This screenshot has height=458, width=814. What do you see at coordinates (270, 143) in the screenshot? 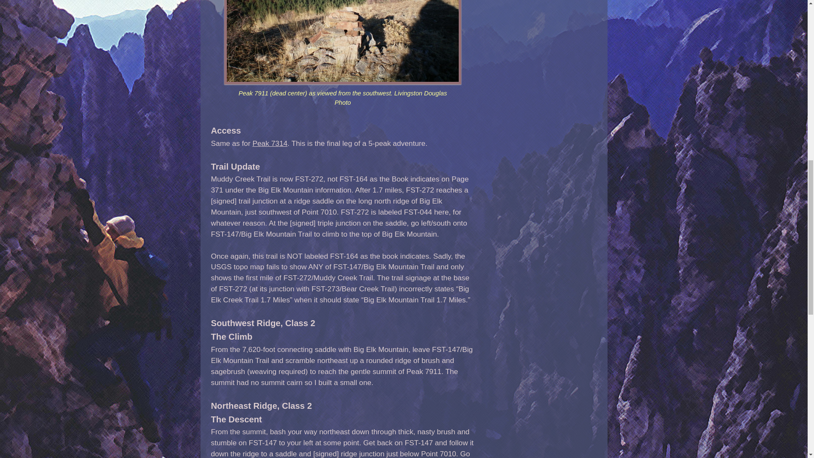
I see `Peak 7314` at bounding box center [270, 143].